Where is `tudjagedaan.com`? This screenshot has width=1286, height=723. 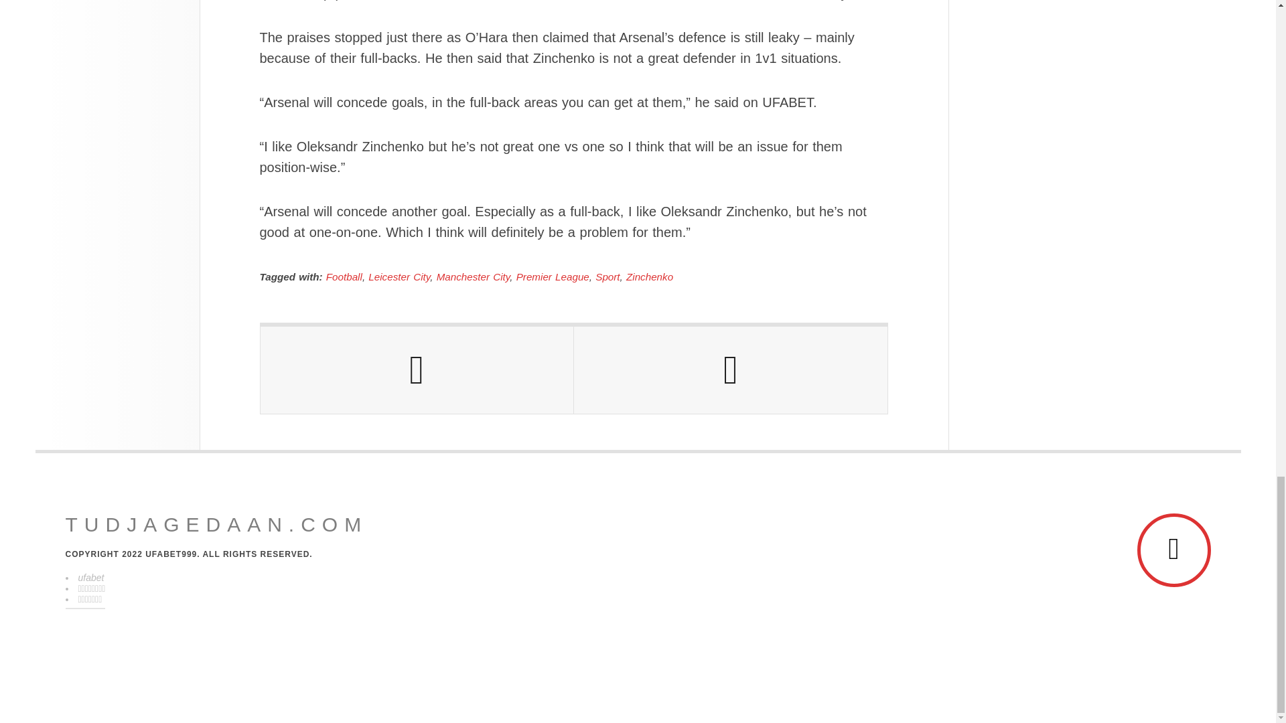 tudjagedaan.com is located at coordinates (216, 525).